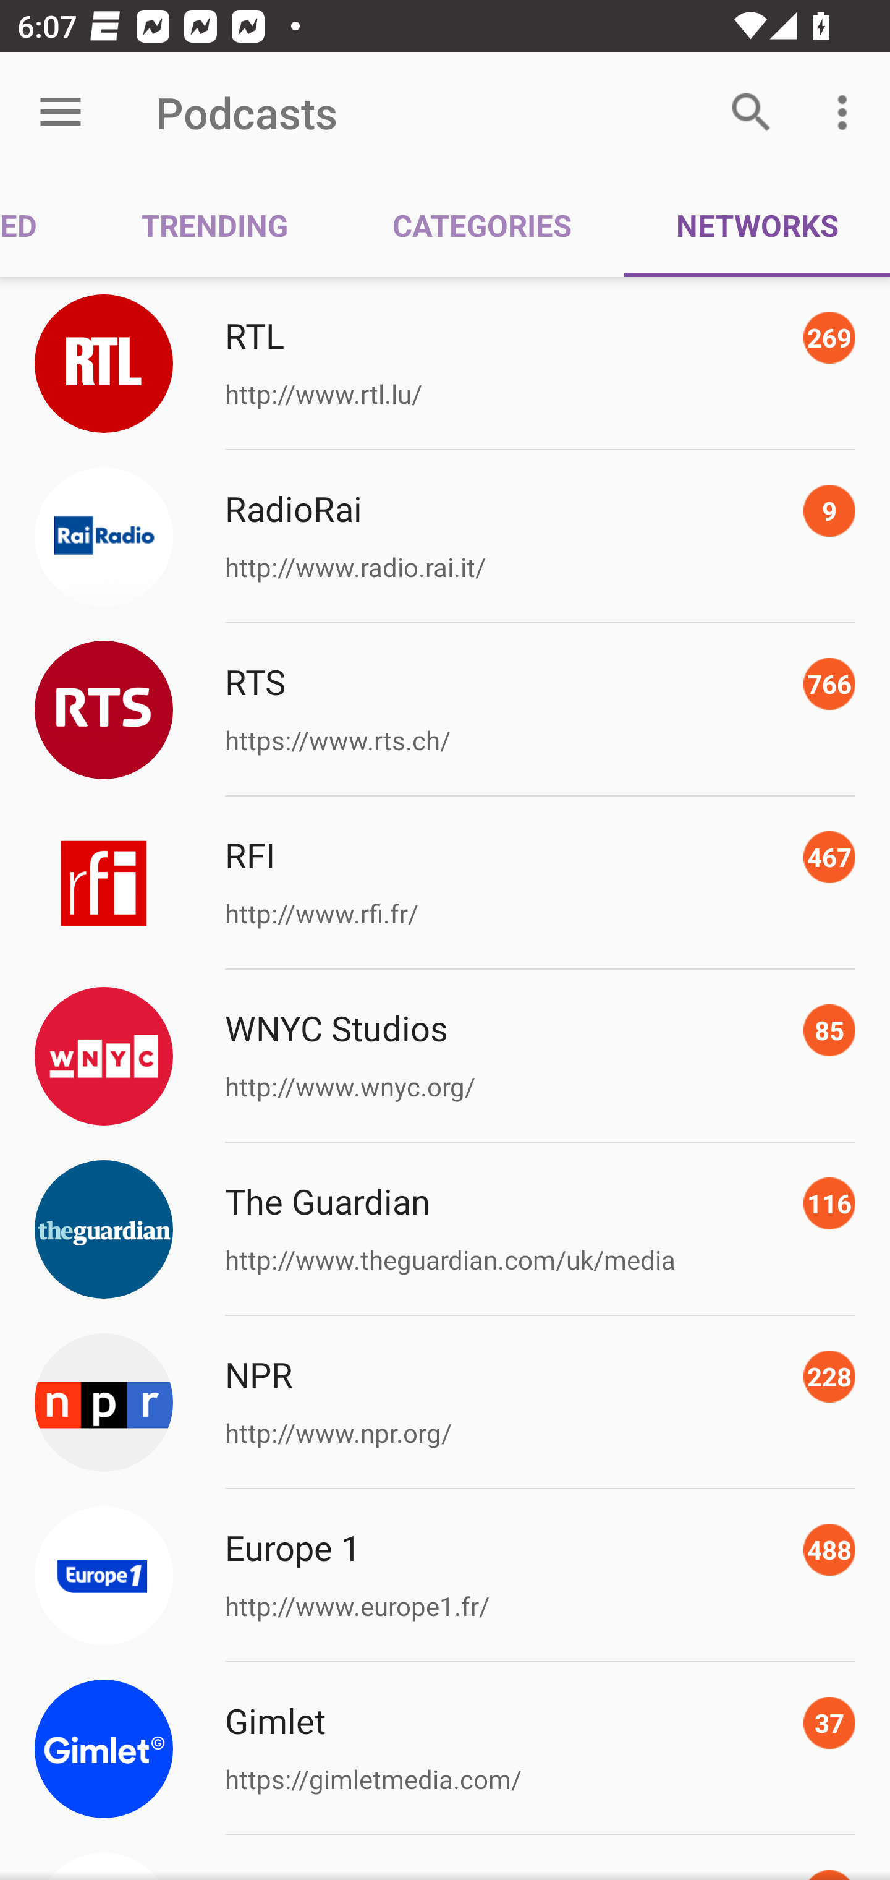 This screenshot has height=1880, width=890. I want to click on Picture WNYC Studios 85 http://www.wnyc.org/, so click(445, 1056).